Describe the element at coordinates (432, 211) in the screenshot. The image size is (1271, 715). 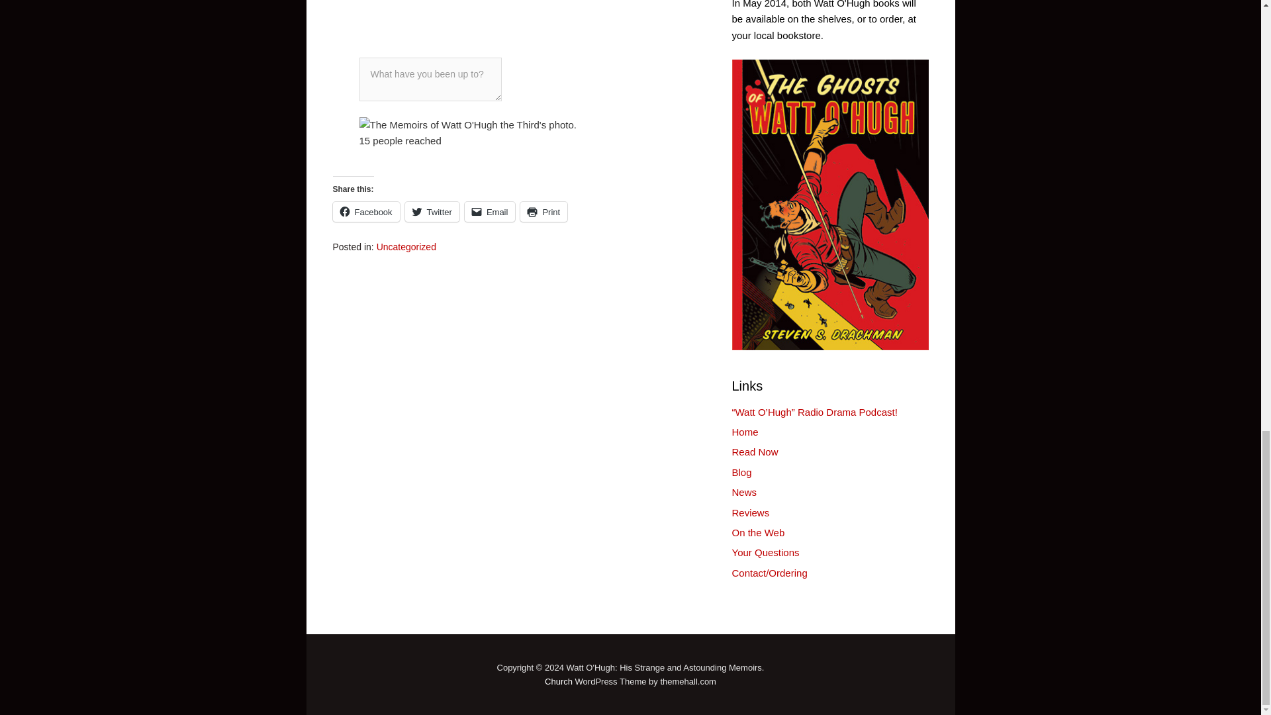
I see `Click to share on Twitter` at that location.